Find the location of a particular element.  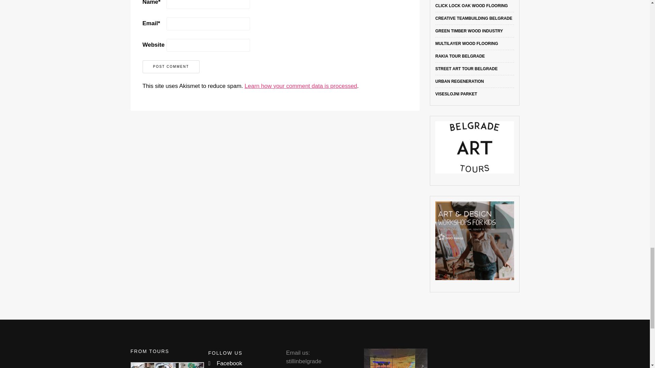

Post comment is located at coordinates (171, 67).